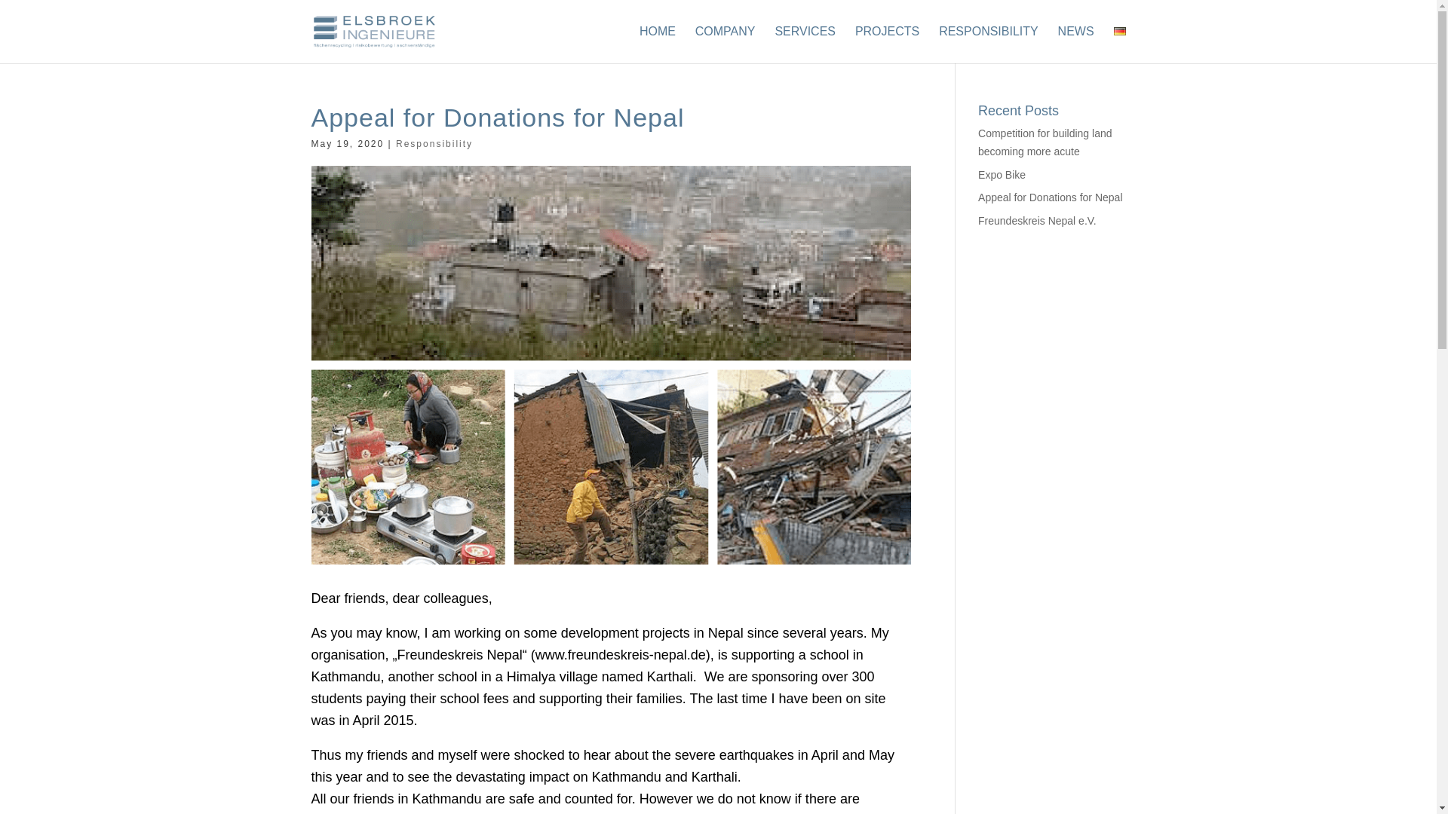 This screenshot has height=814, width=1448. Describe the element at coordinates (887, 44) in the screenshot. I see `PROJECTS` at that location.